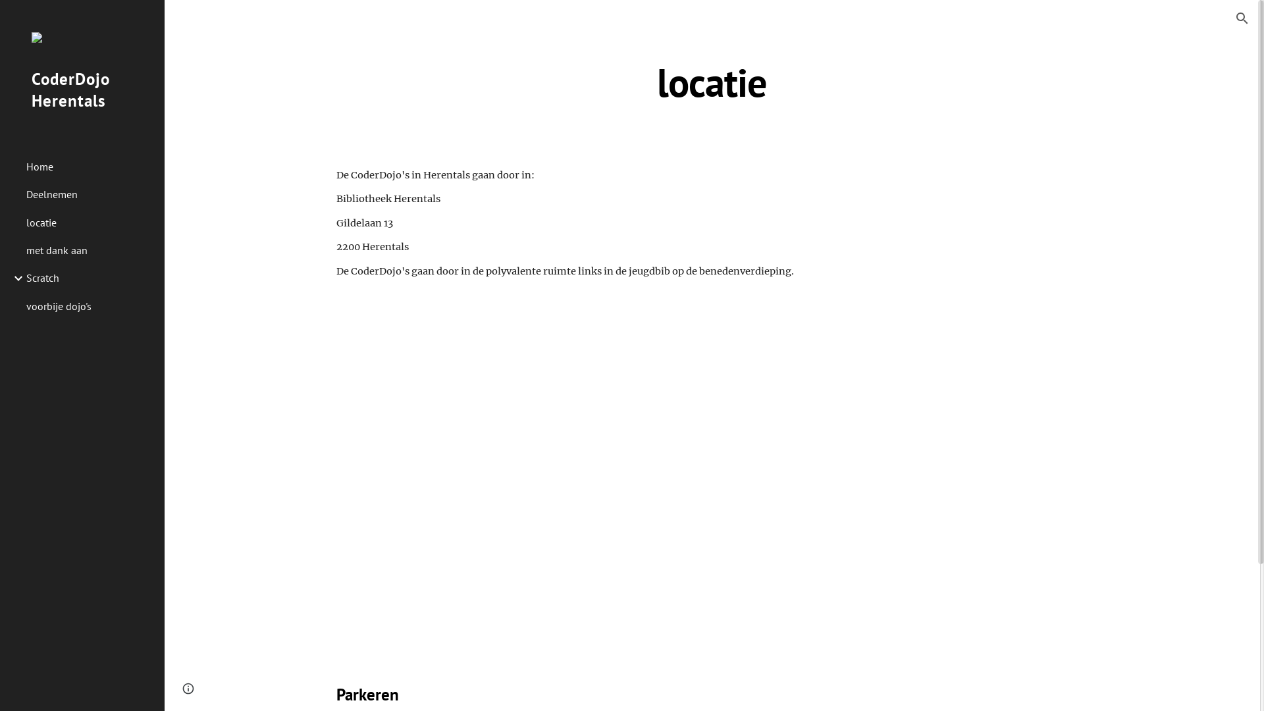  I want to click on met dank aan, so click(90, 250).